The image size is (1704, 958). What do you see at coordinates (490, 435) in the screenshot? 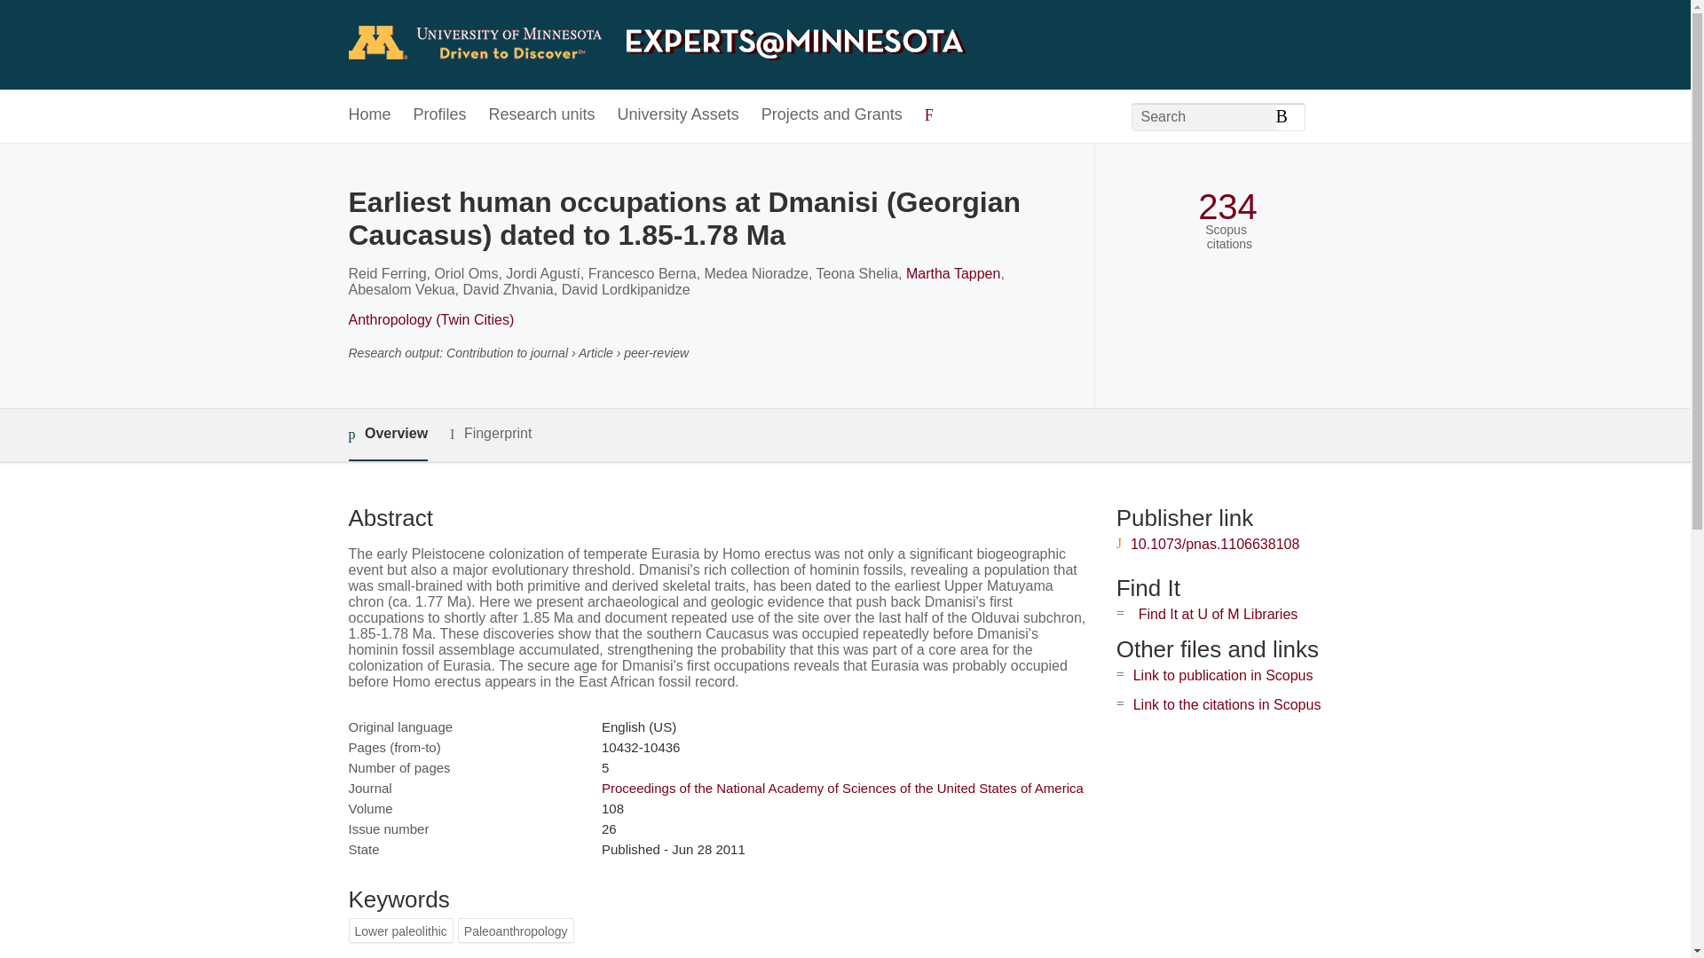
I see `Fingerprint` at bounding box center [490, 435].